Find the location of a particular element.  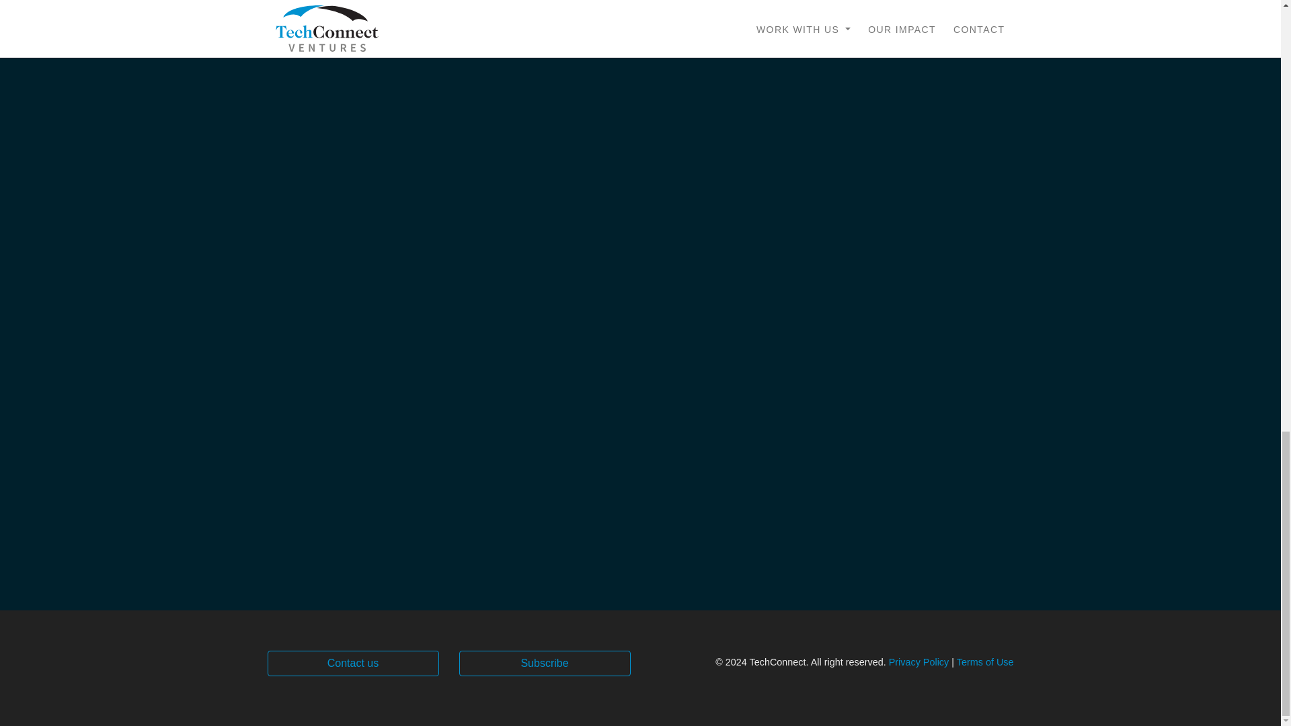

Terms of Use is located at coordinates (984, 661).